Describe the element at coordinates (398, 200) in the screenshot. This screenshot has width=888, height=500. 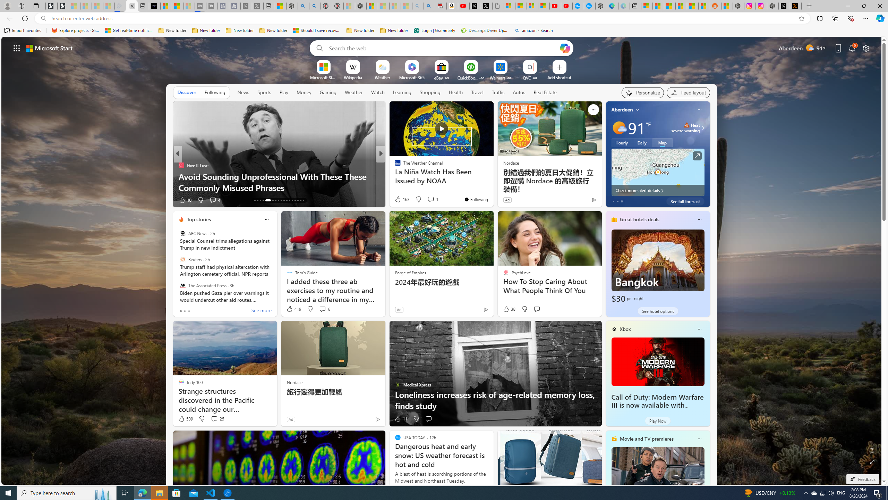
I see `74 Like` at that location.